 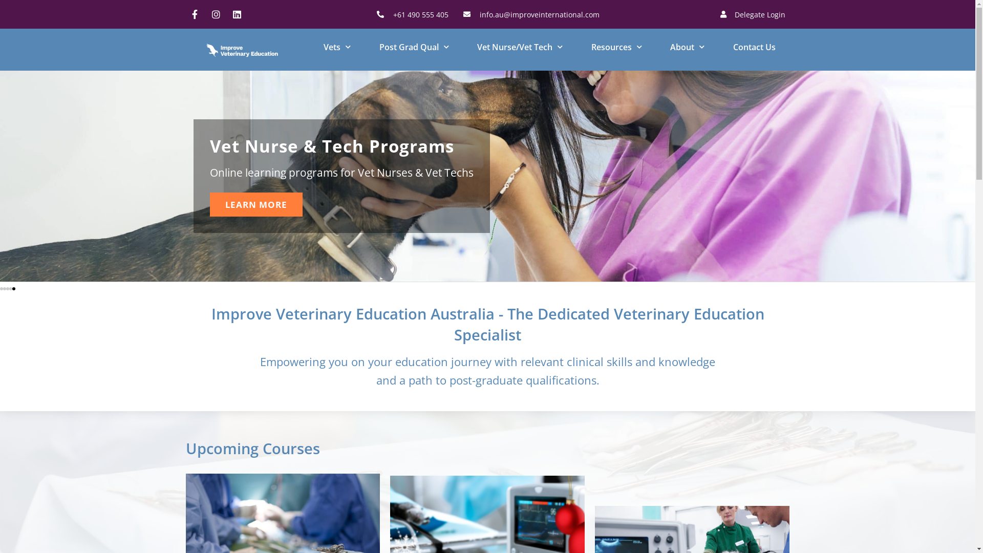 What do you see at coordinates (531, 14) in the screenshot?
I see `info.au@improveinternational.com` at bounding box center [531, 14].